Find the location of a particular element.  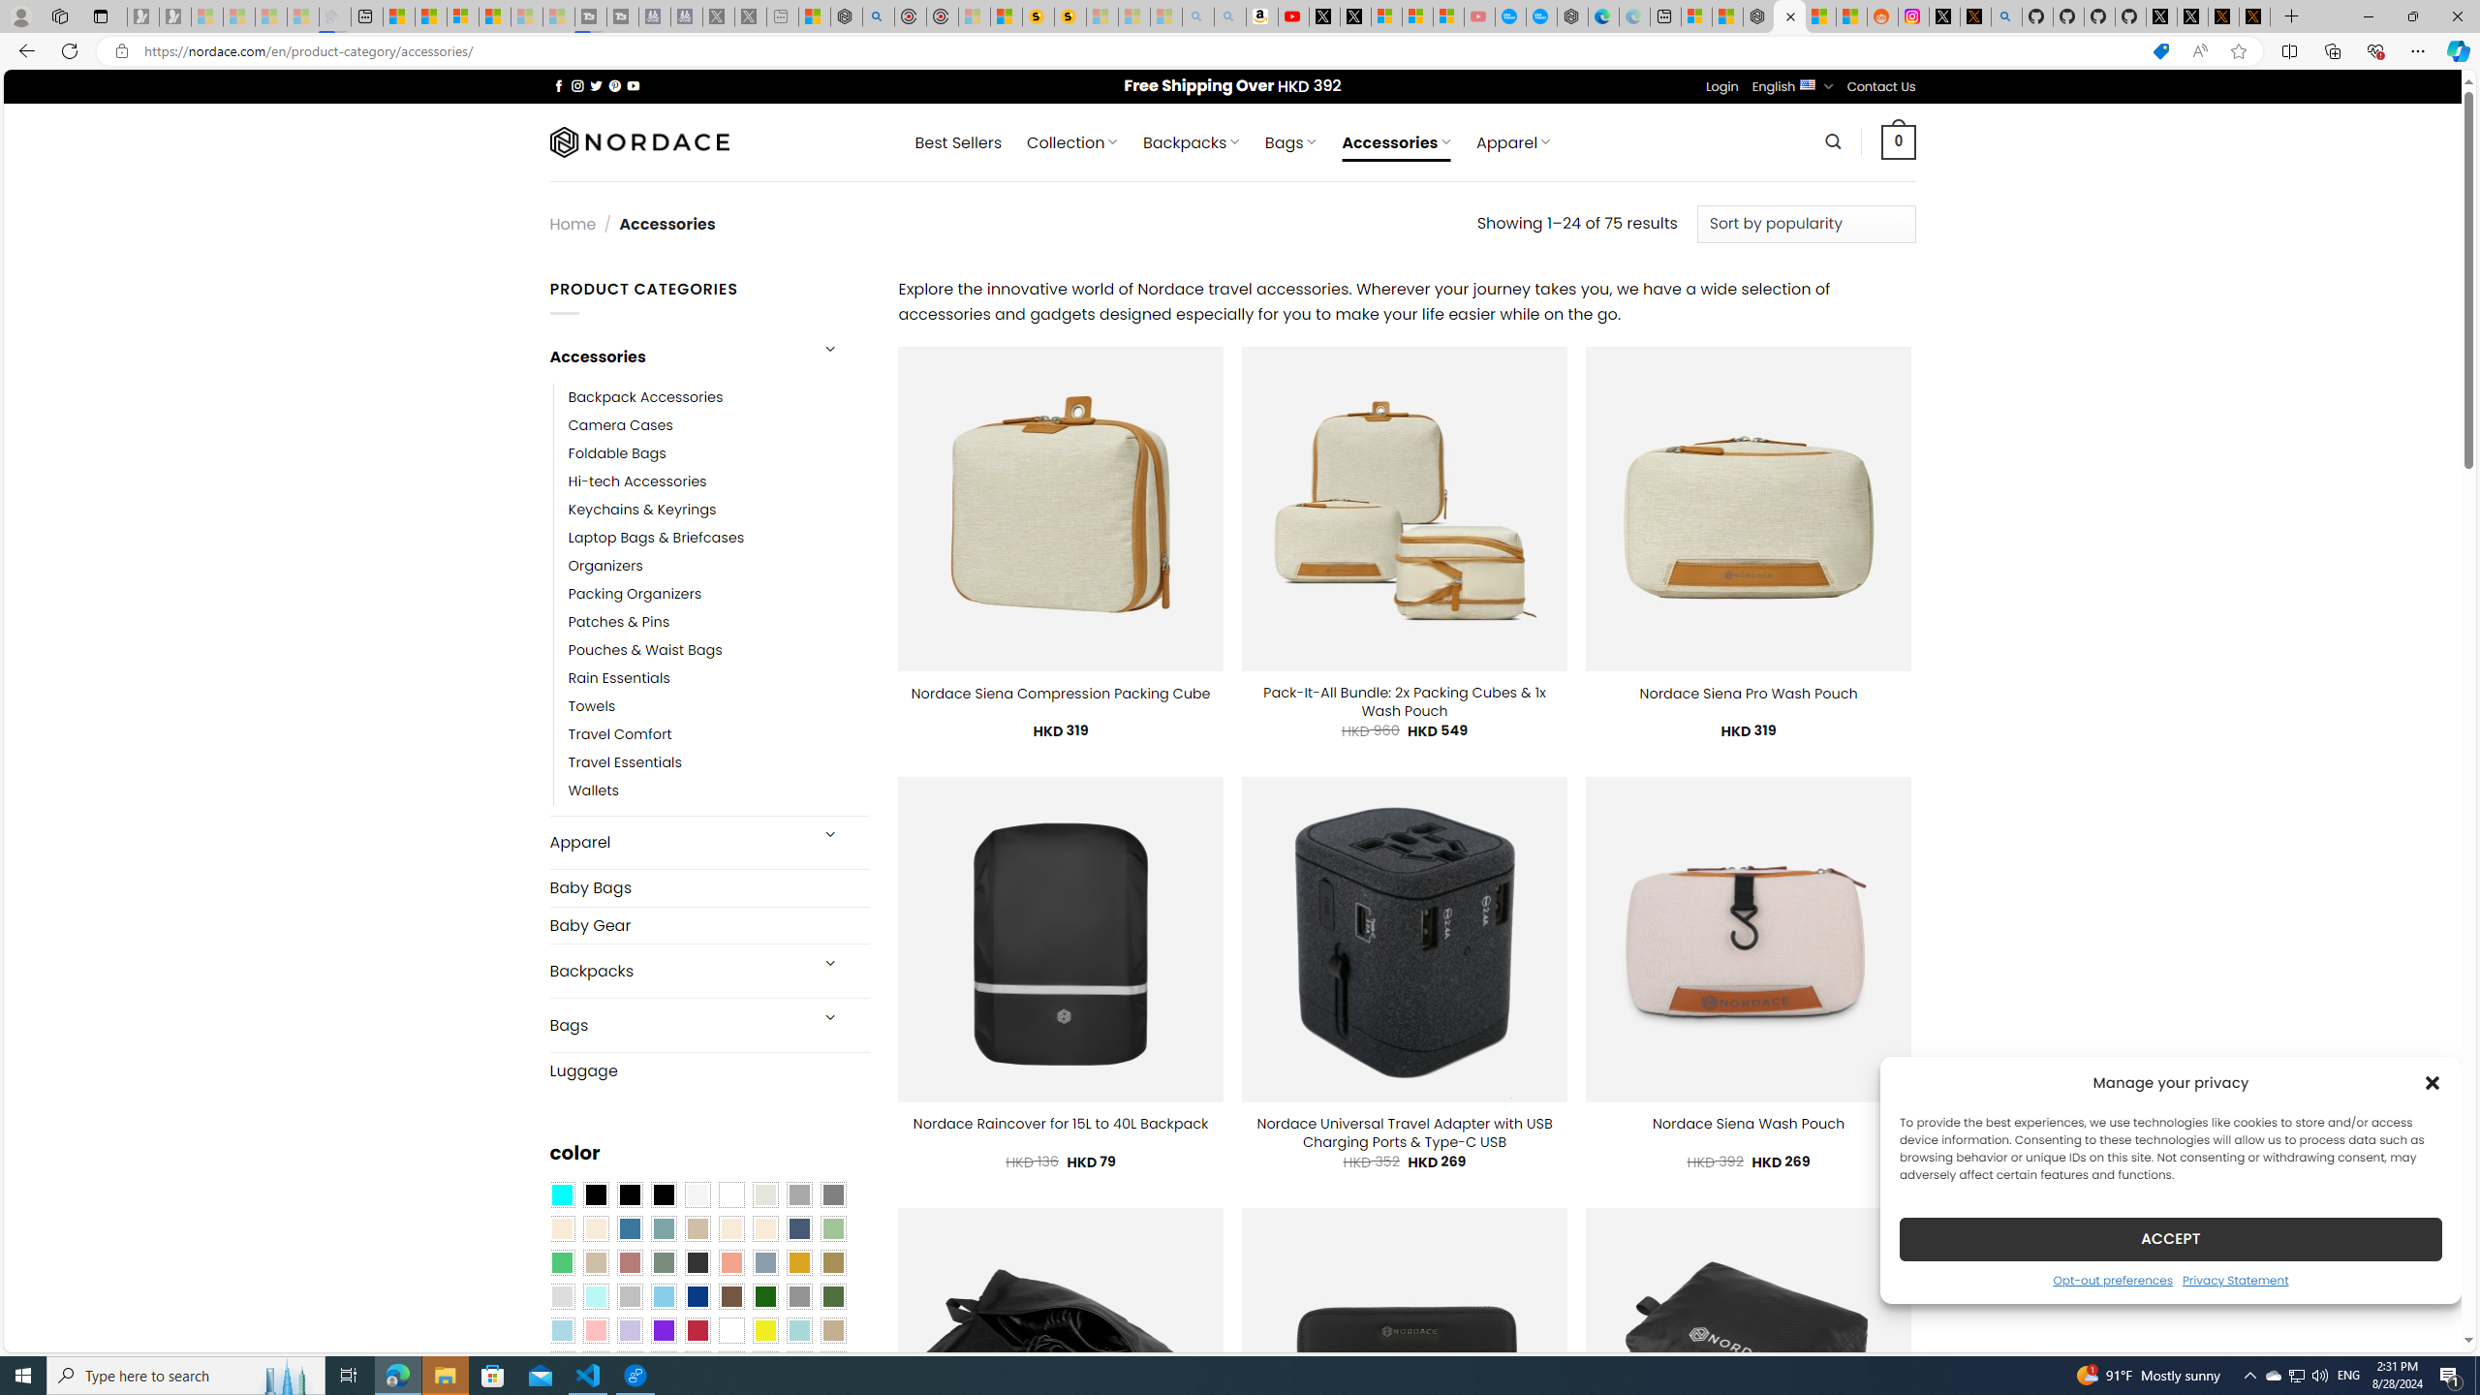

  0   is located at coordinates (1899, 141).